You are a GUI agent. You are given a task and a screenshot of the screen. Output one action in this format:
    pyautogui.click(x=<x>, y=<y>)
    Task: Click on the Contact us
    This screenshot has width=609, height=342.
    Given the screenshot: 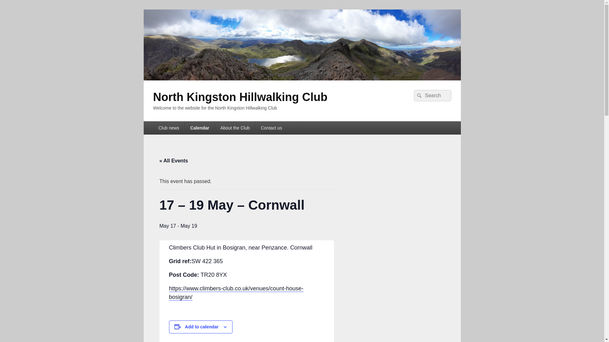 What is the action you would take?
    pyautogui.click(x=271, y=128)
    